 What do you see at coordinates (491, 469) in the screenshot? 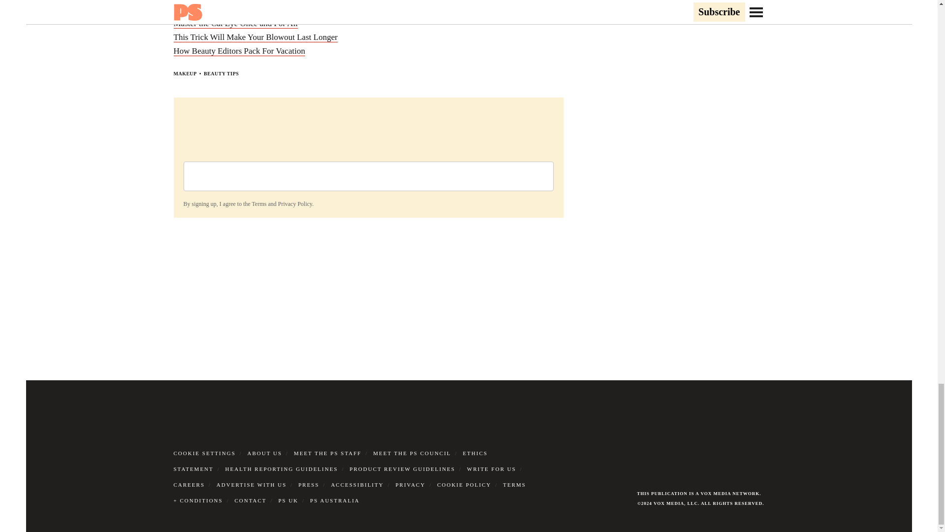
I see `WRITE FOR US` at bounding box center [491, 469].